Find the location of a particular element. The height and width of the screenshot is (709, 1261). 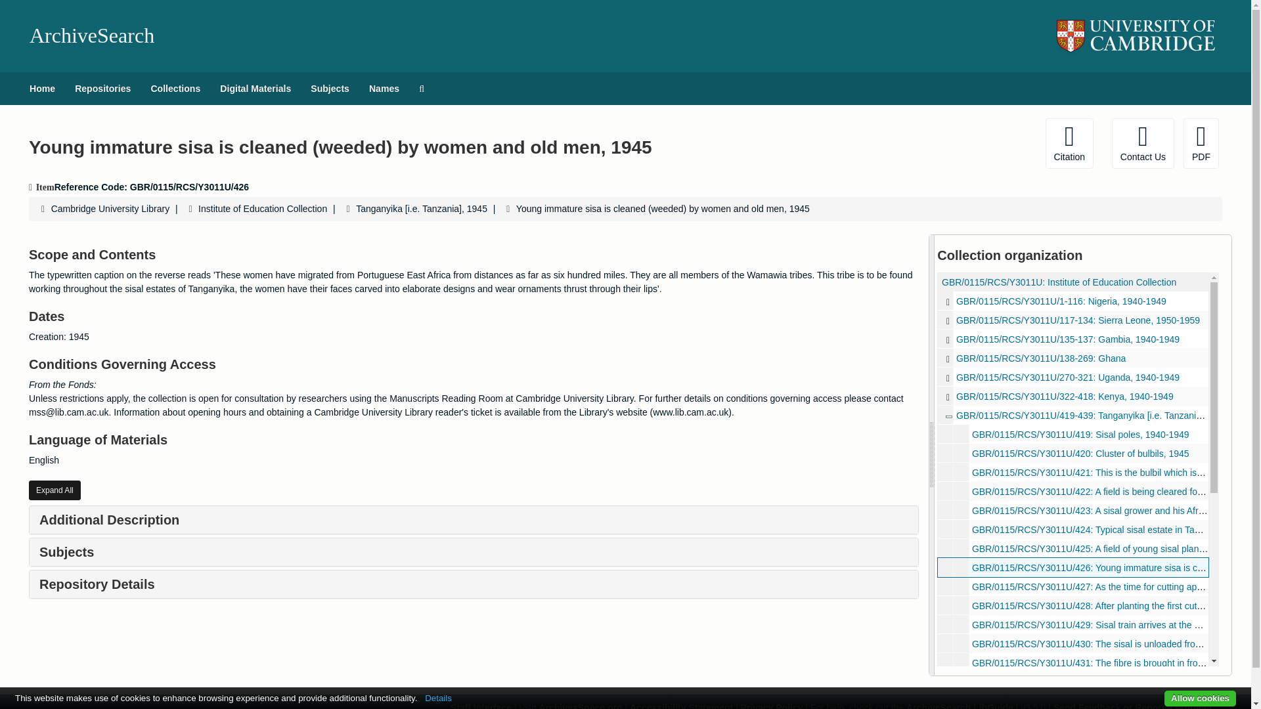

Gambia is located at coordinates (1073, 339).